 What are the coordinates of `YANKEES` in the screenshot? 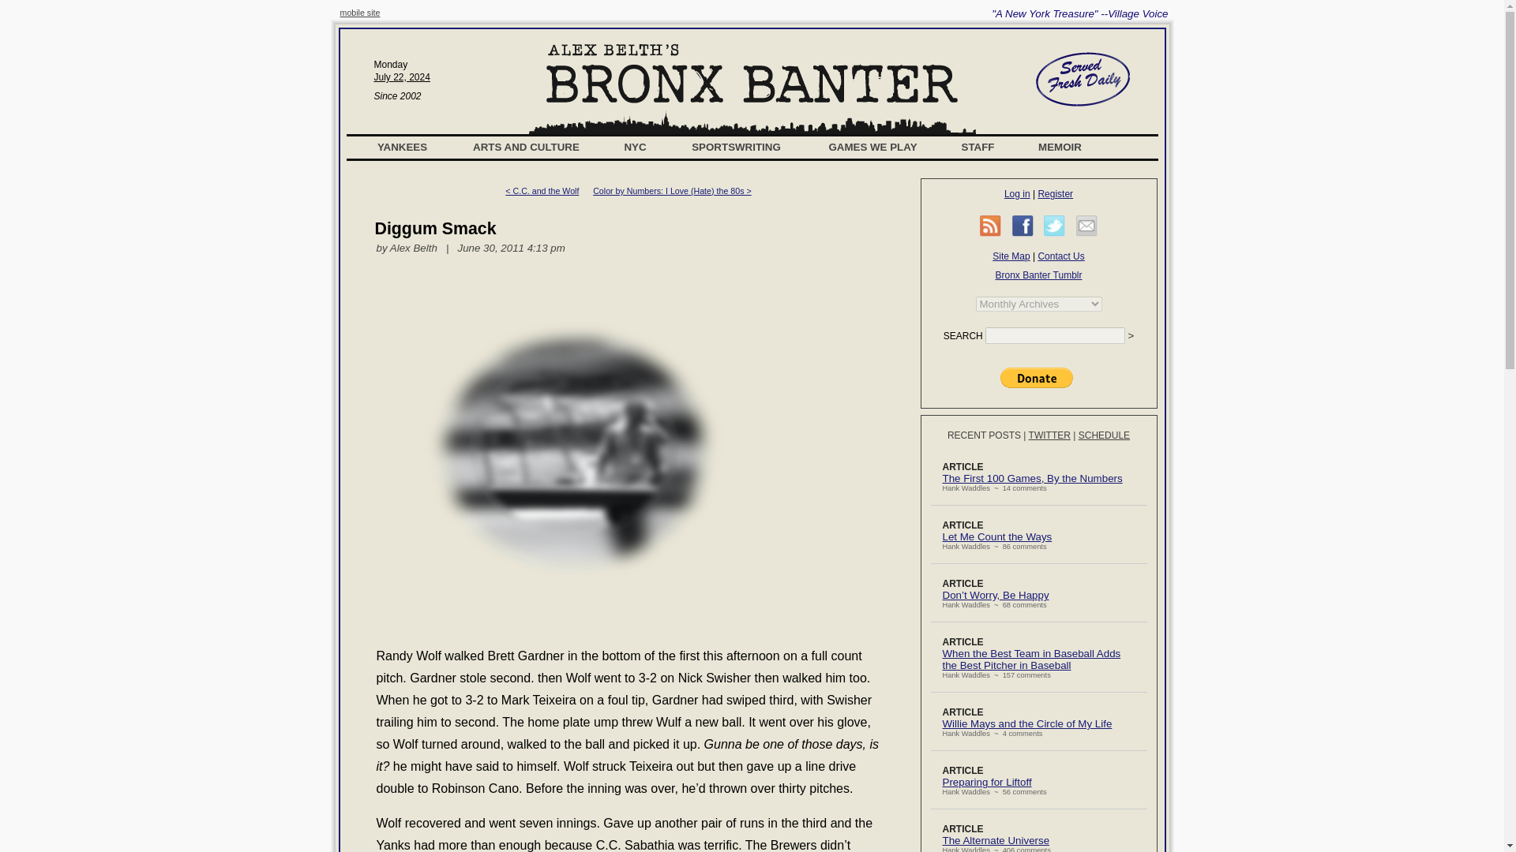 It's located at (403, 147).